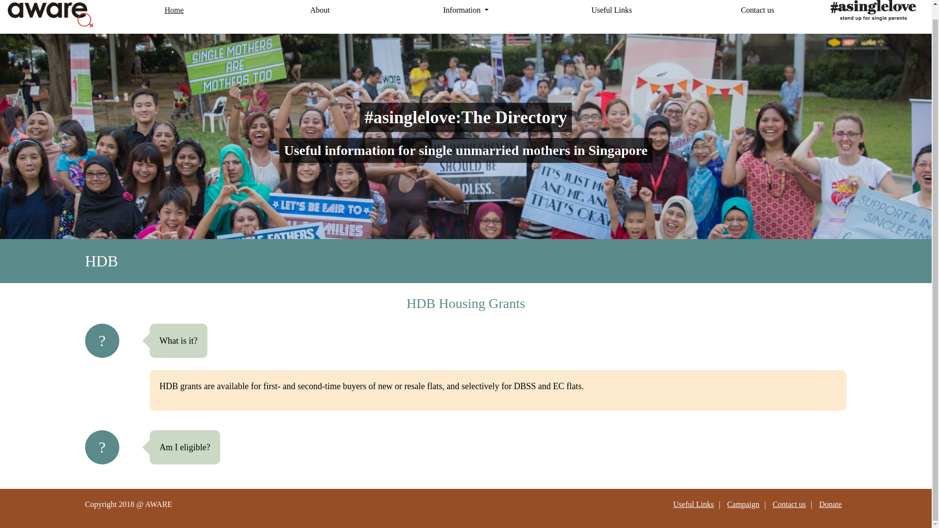 This screenshot has width=939, height=528. What do you see at coordinates (693, 504) in the screenshot?
I see `Useful Links` at bounding box center [693, 504].